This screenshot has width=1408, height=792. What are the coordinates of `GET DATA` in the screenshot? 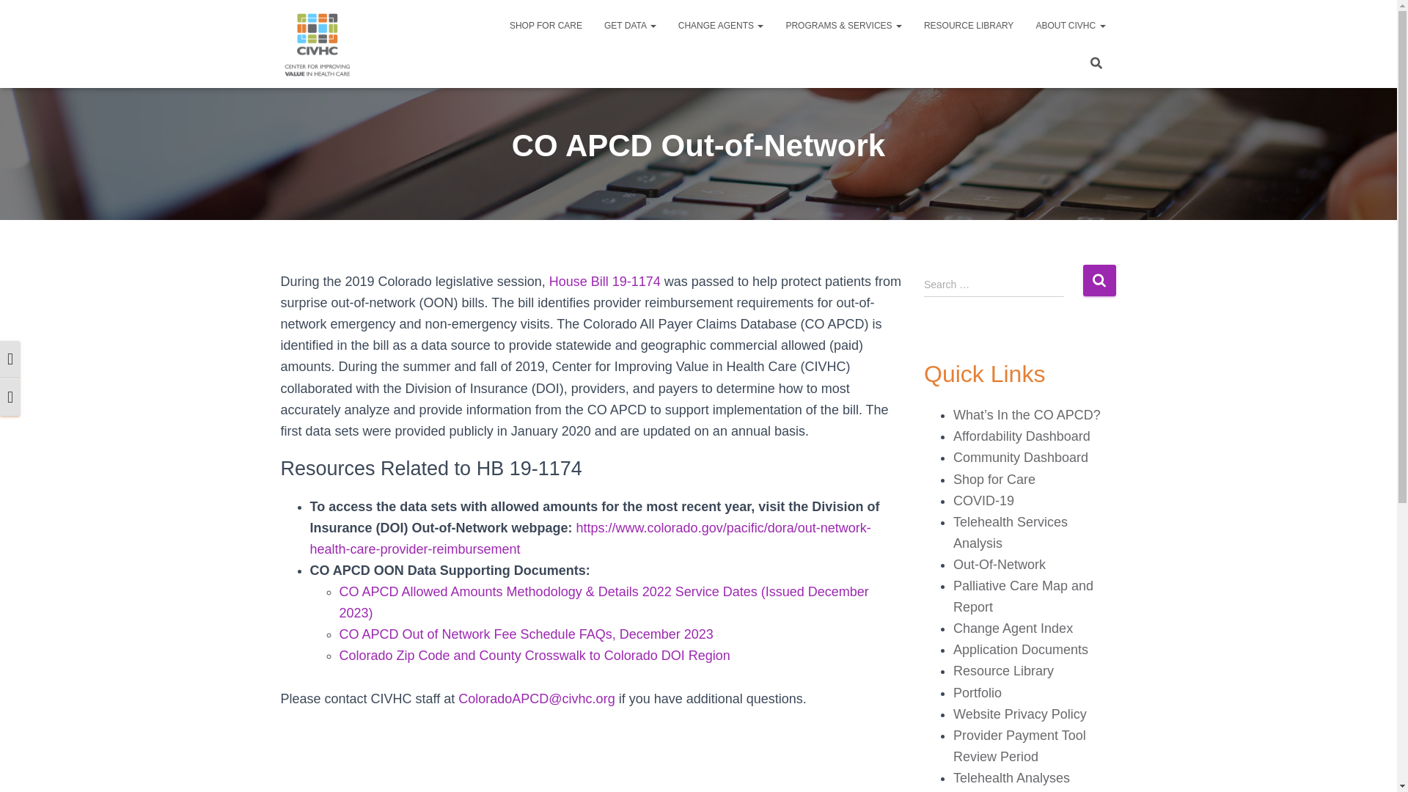 It's located at (630, 25).